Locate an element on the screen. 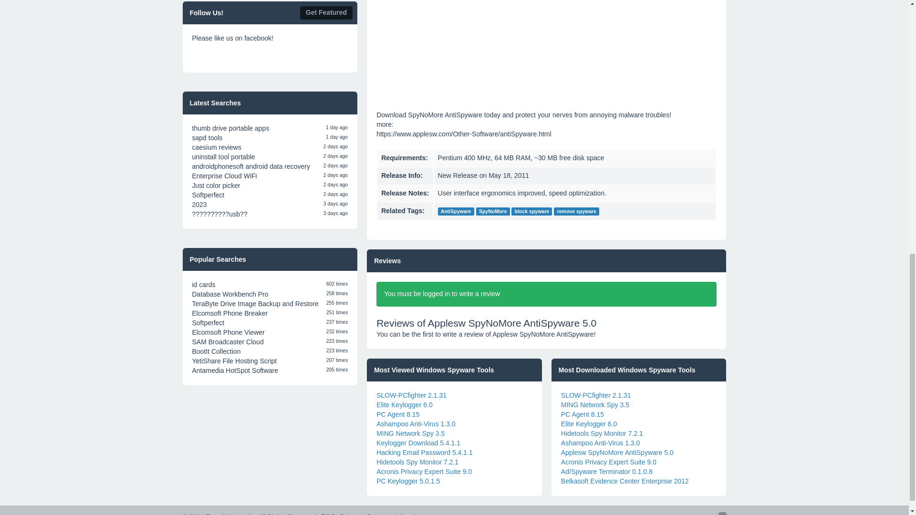 This screenshot has height=515, width=916. Ashampoo Anti-Virus 1.3.0 is located at coordinates (416, 424).